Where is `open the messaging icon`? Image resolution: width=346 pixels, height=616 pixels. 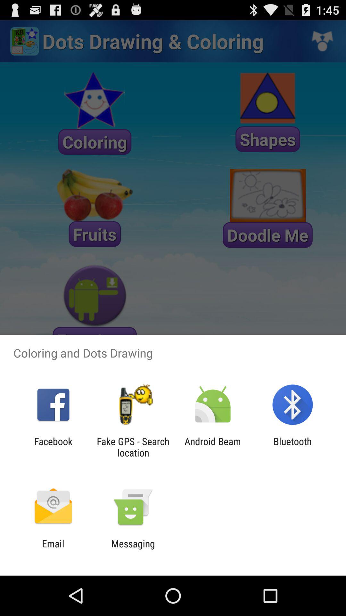 open the messaging icon is located at coordinates (133, 549).